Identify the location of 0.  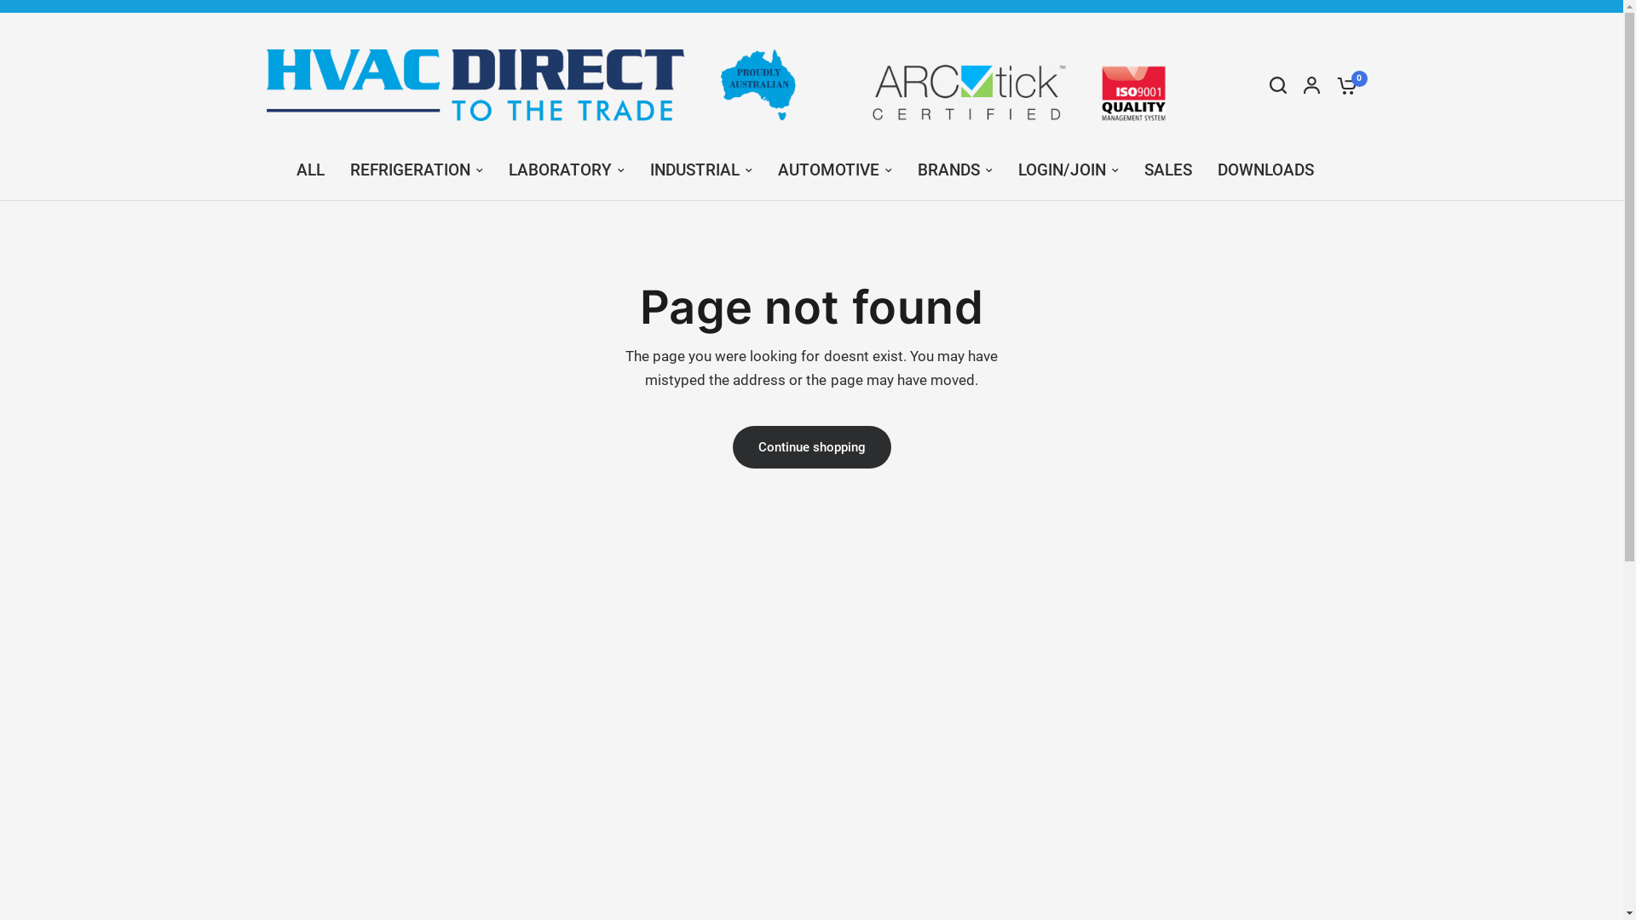
(1342, 85).